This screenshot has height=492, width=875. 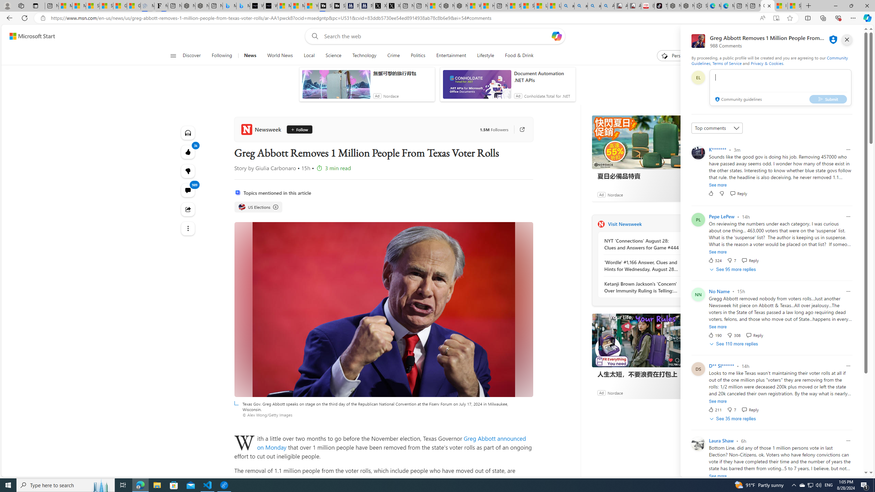 What do you see at coordinates (418, 56) in the screenshot?
I see `Politics` at bounding box center [418, 56].